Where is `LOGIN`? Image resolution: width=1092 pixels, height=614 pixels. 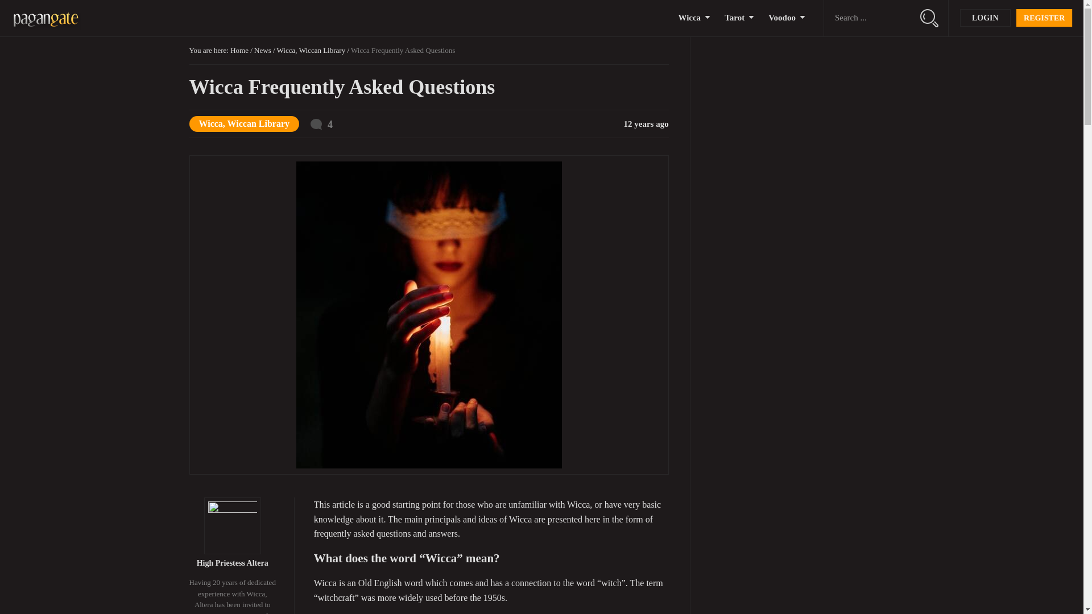
LOGIN is located at coordinates (985, 18).